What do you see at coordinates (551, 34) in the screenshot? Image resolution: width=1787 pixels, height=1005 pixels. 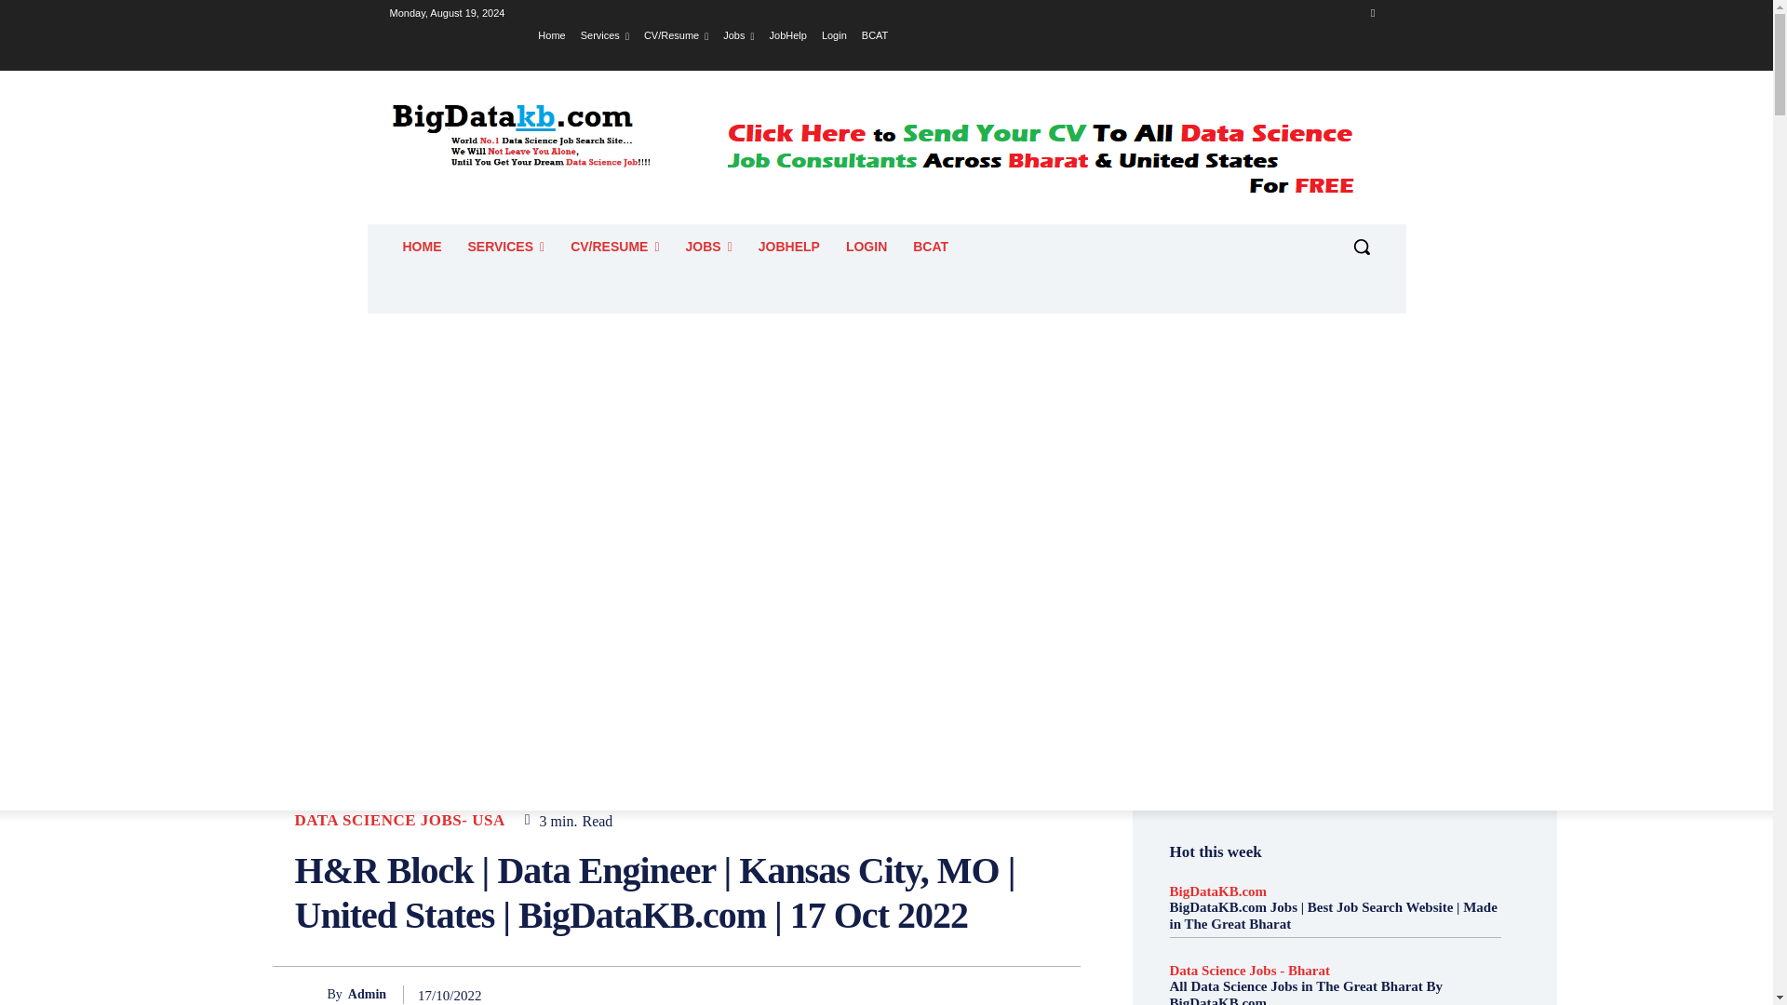 I see `Home` at bounding box center [551, 34].